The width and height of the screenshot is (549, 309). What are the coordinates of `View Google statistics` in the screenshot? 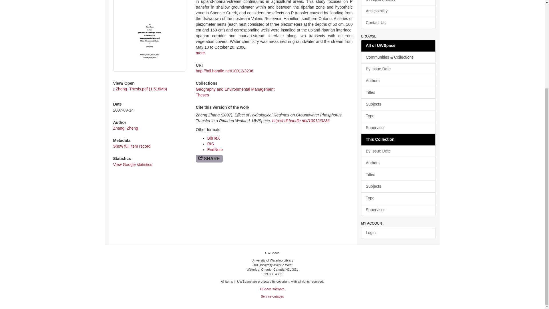 It's located at (133, 165).